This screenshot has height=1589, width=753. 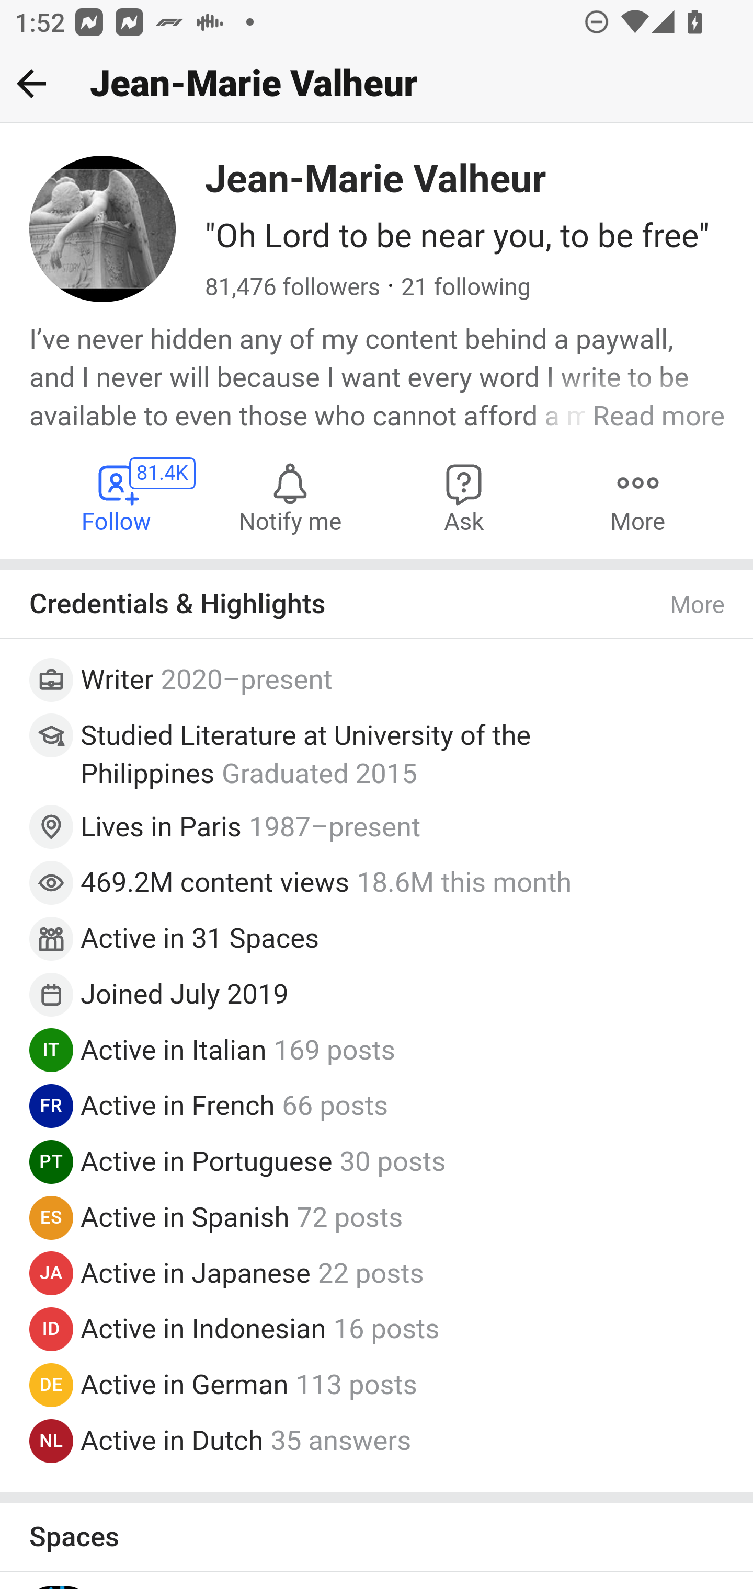 I want to click on Active in Italian Active in  Italian, so click(x=174, y=1050).